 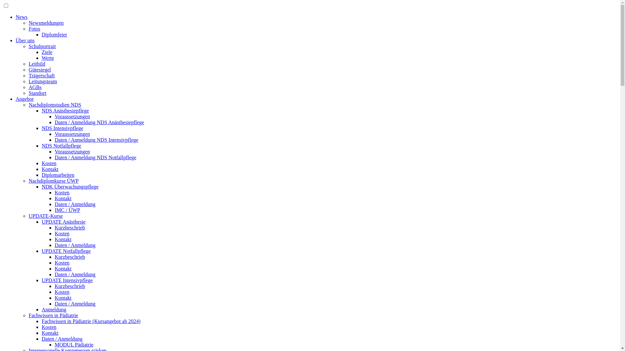 I want to click on Daten / Anmeldung NDS Notfallpflege, so click(x=96, y=157).